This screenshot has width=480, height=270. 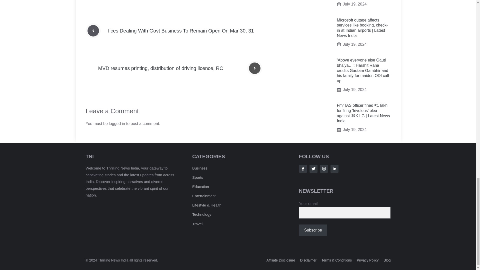 What do you see at coordinates (201, 214) in the screenshot?
I see `Technology` at bounding box center [201, 214].